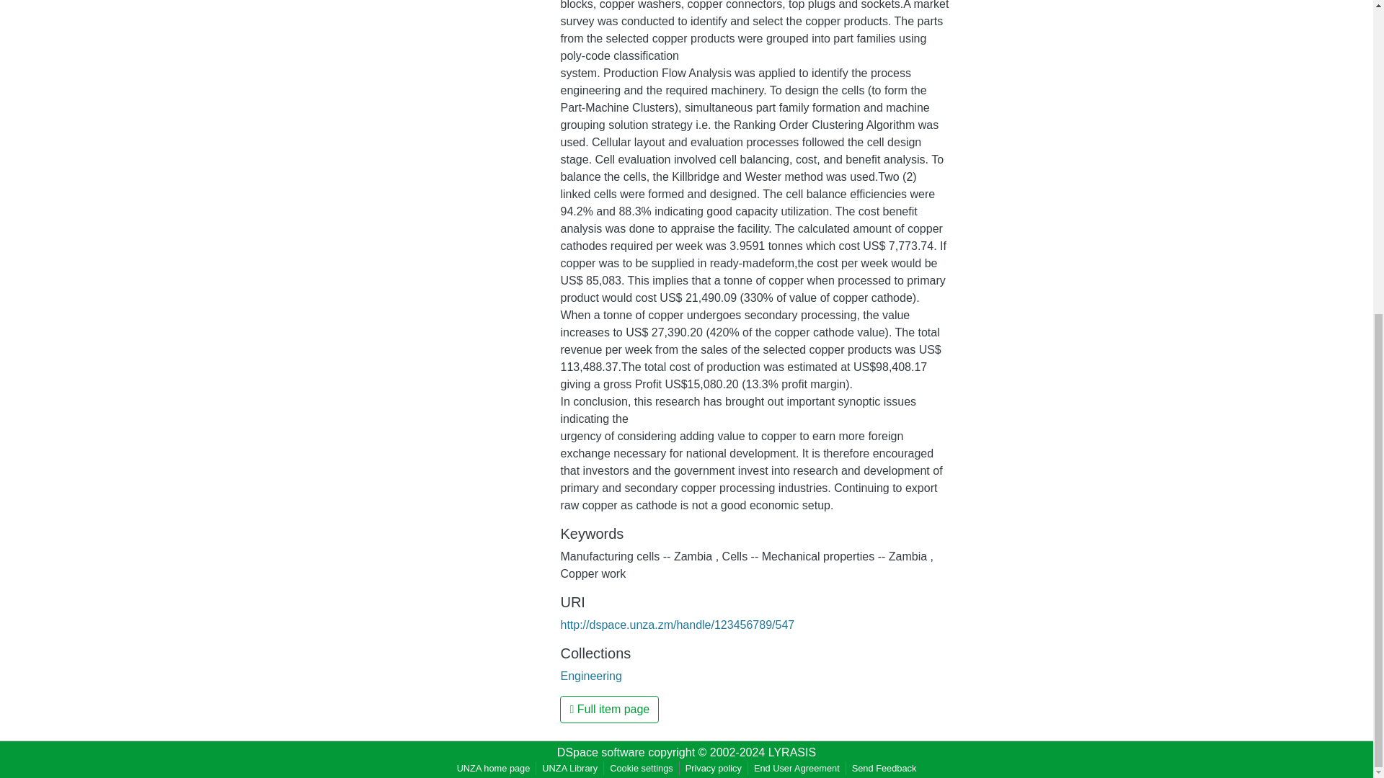  Describe the element at coordinates (713, 768) in the screenshot. I see `Privacy policy` at that location.